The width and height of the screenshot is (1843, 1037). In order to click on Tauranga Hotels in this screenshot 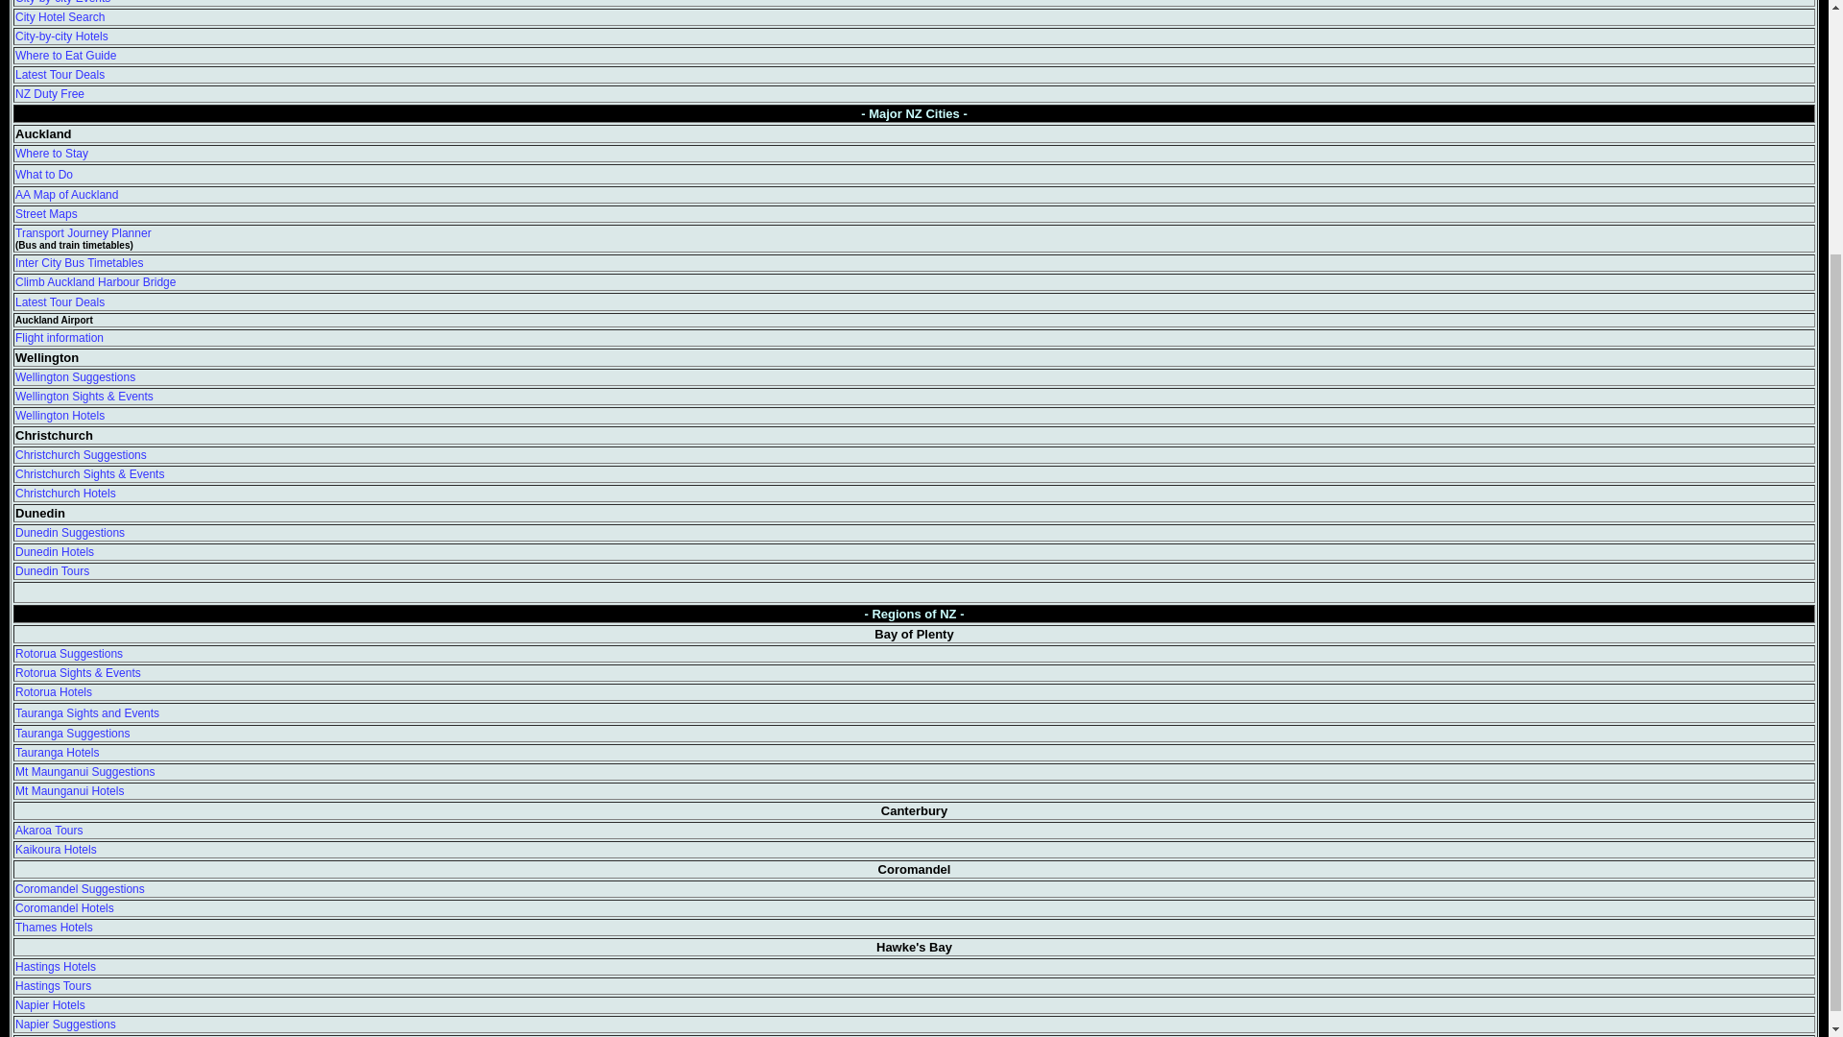, I will do `click(57, 752)`.